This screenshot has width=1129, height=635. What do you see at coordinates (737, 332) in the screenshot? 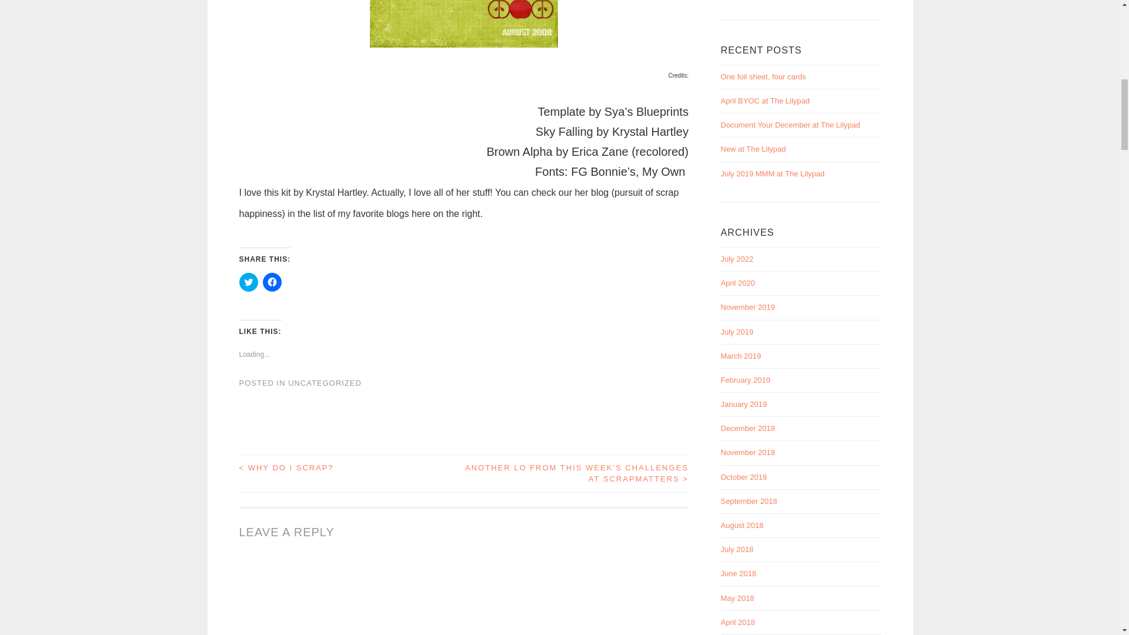
I see `July 2019` at bounding box center [737, 332].